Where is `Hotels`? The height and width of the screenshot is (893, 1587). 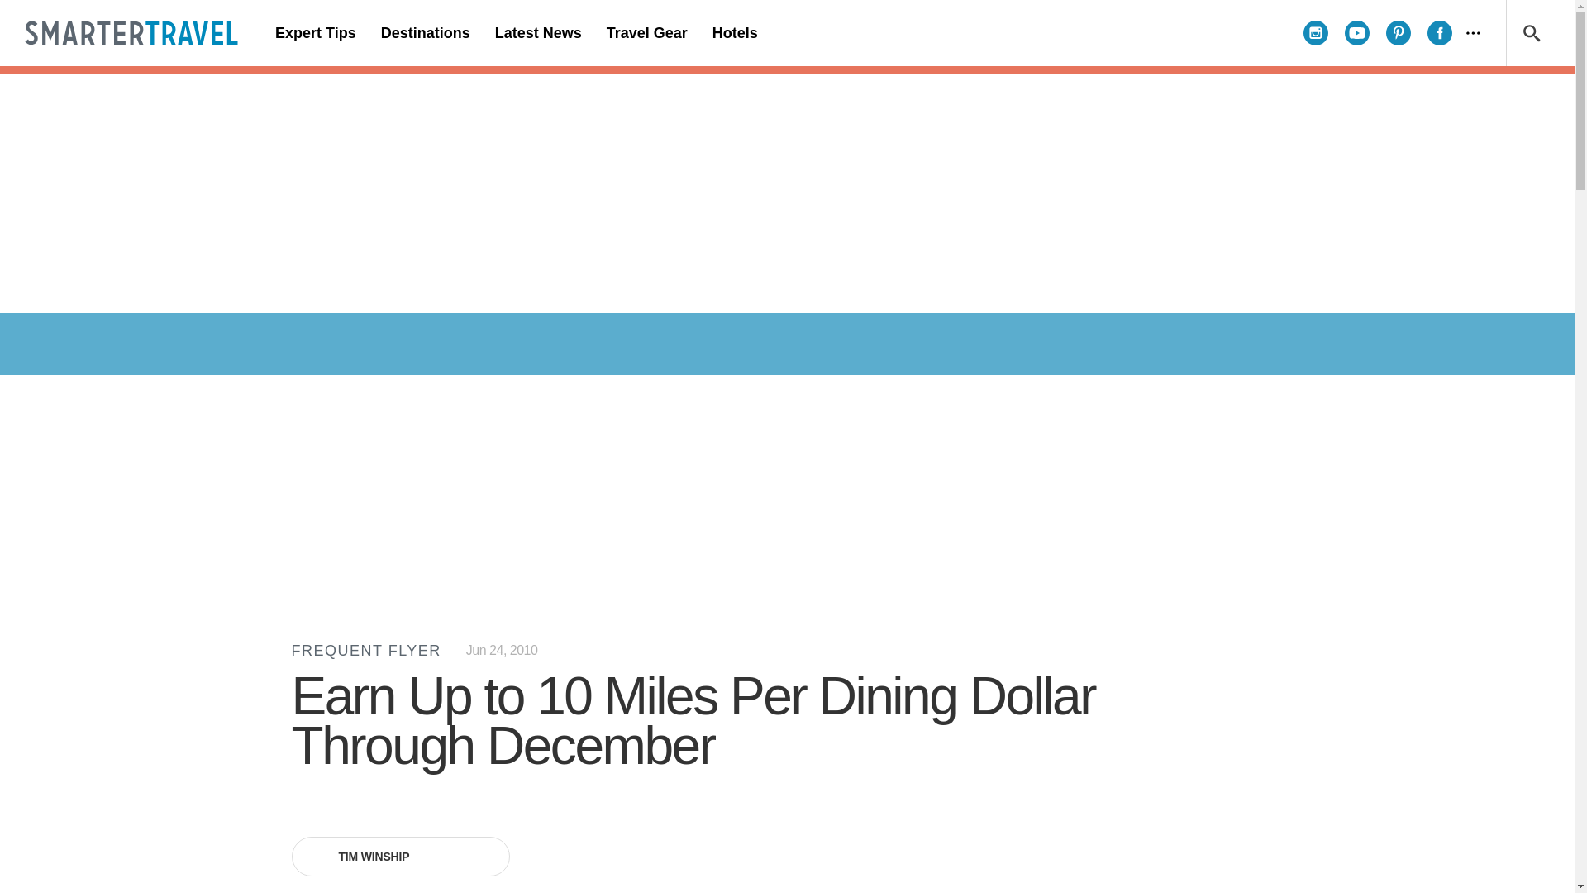
Hotels is located at coordinates (734, 33).